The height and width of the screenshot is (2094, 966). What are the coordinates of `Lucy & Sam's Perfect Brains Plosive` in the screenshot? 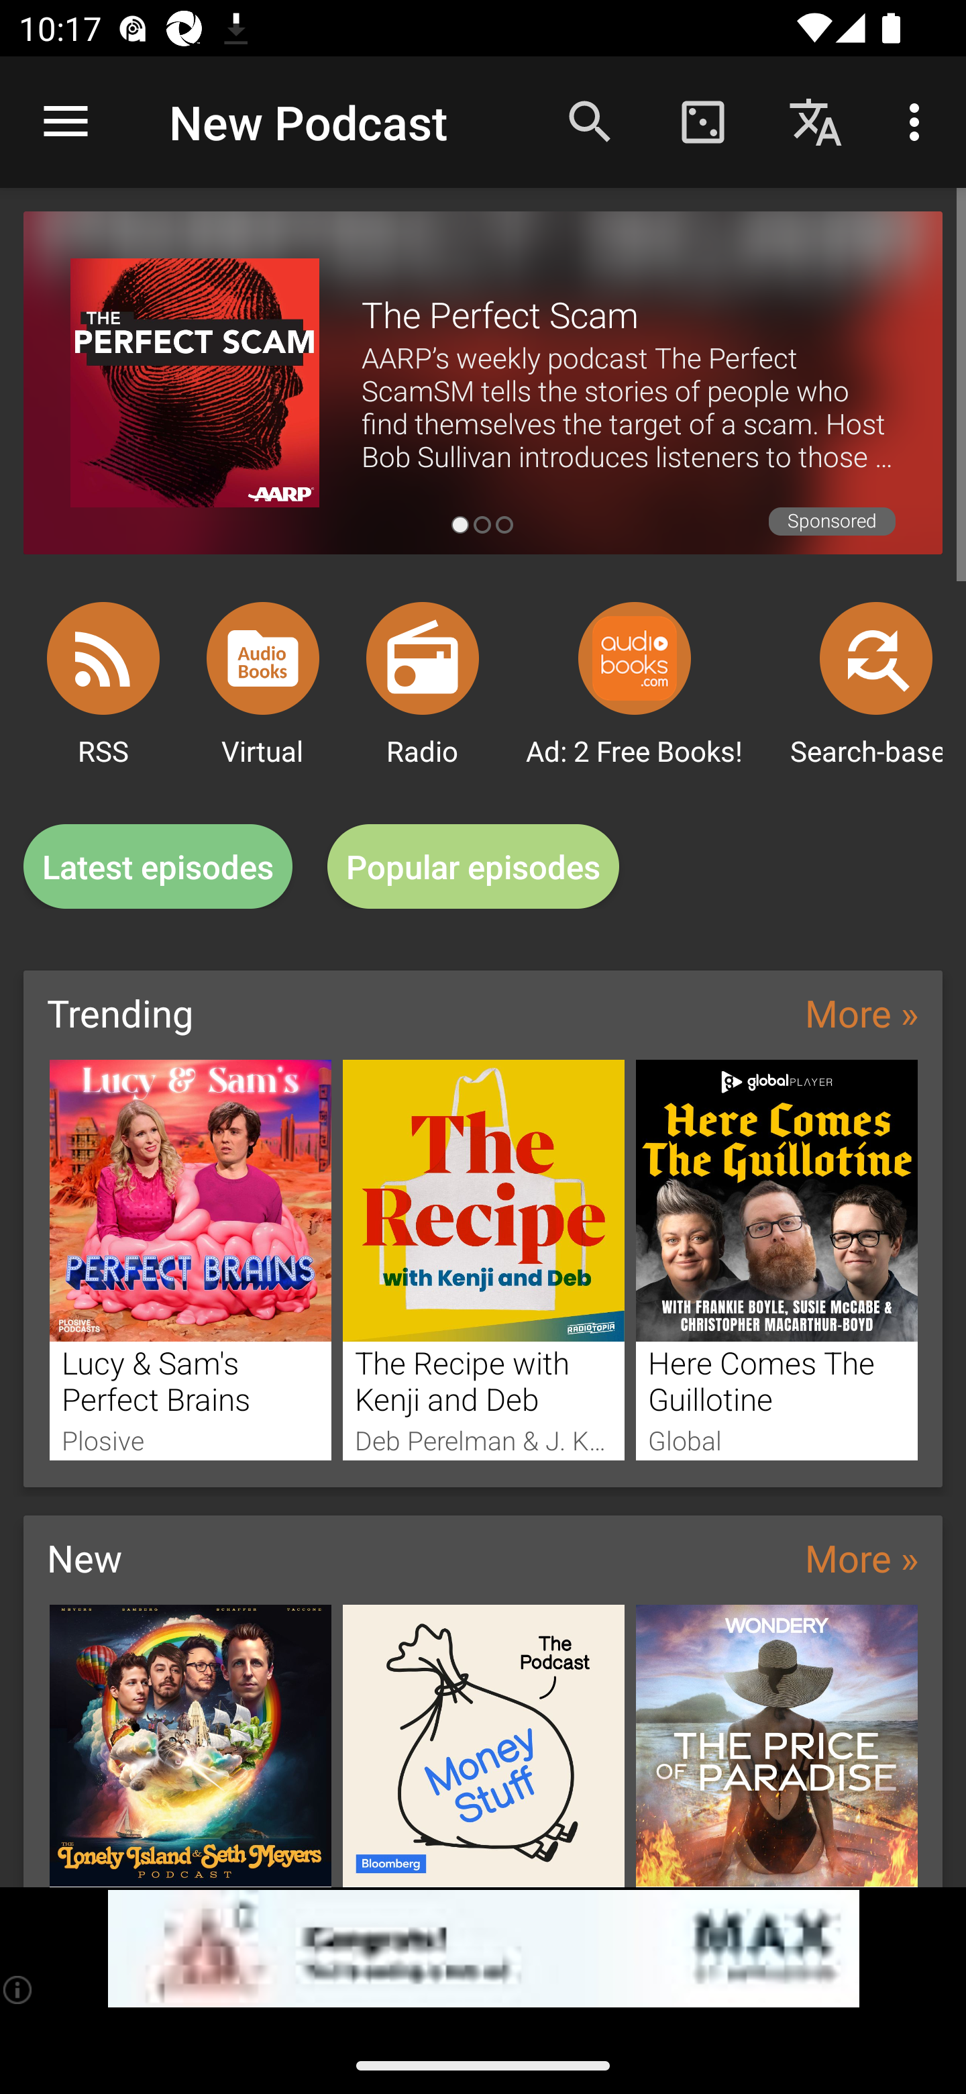 It's located at (190, 1259).